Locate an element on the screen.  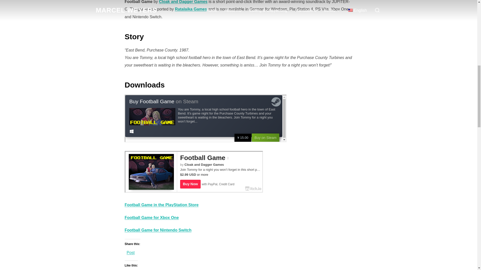
Post is located at coordinates (131, 251).